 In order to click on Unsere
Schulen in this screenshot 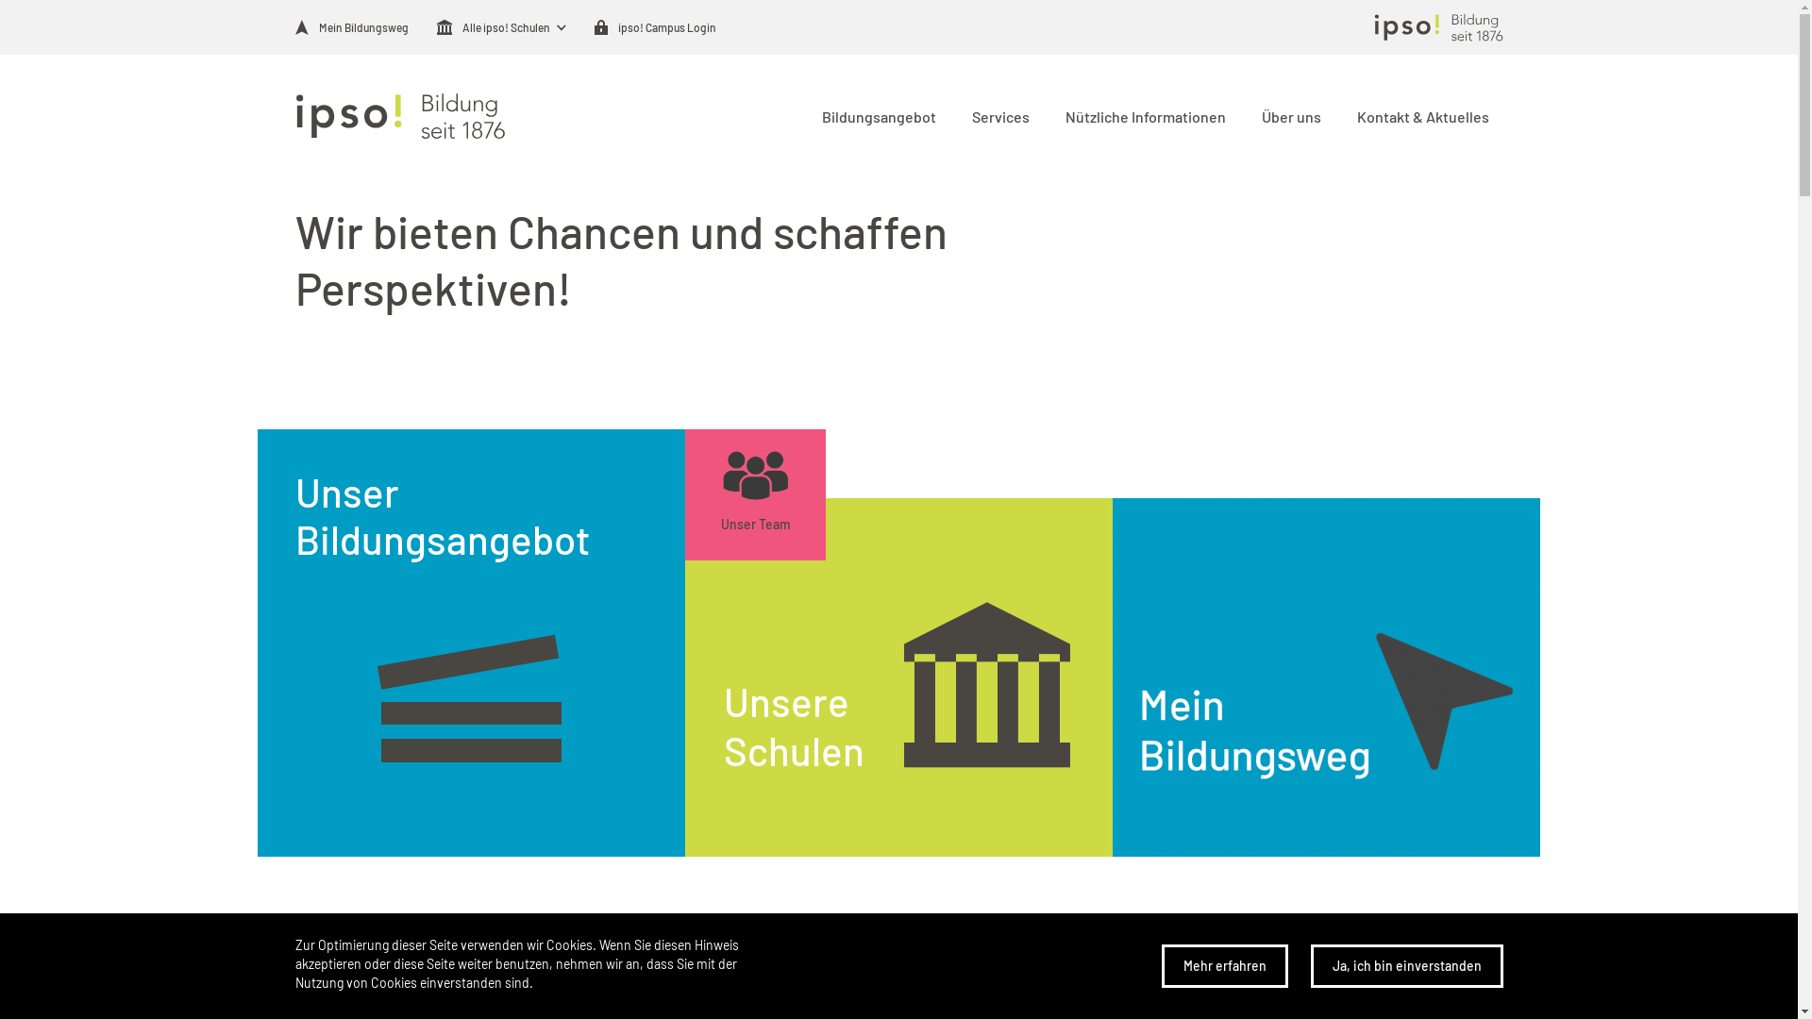, I will do `click(898, 677)`.